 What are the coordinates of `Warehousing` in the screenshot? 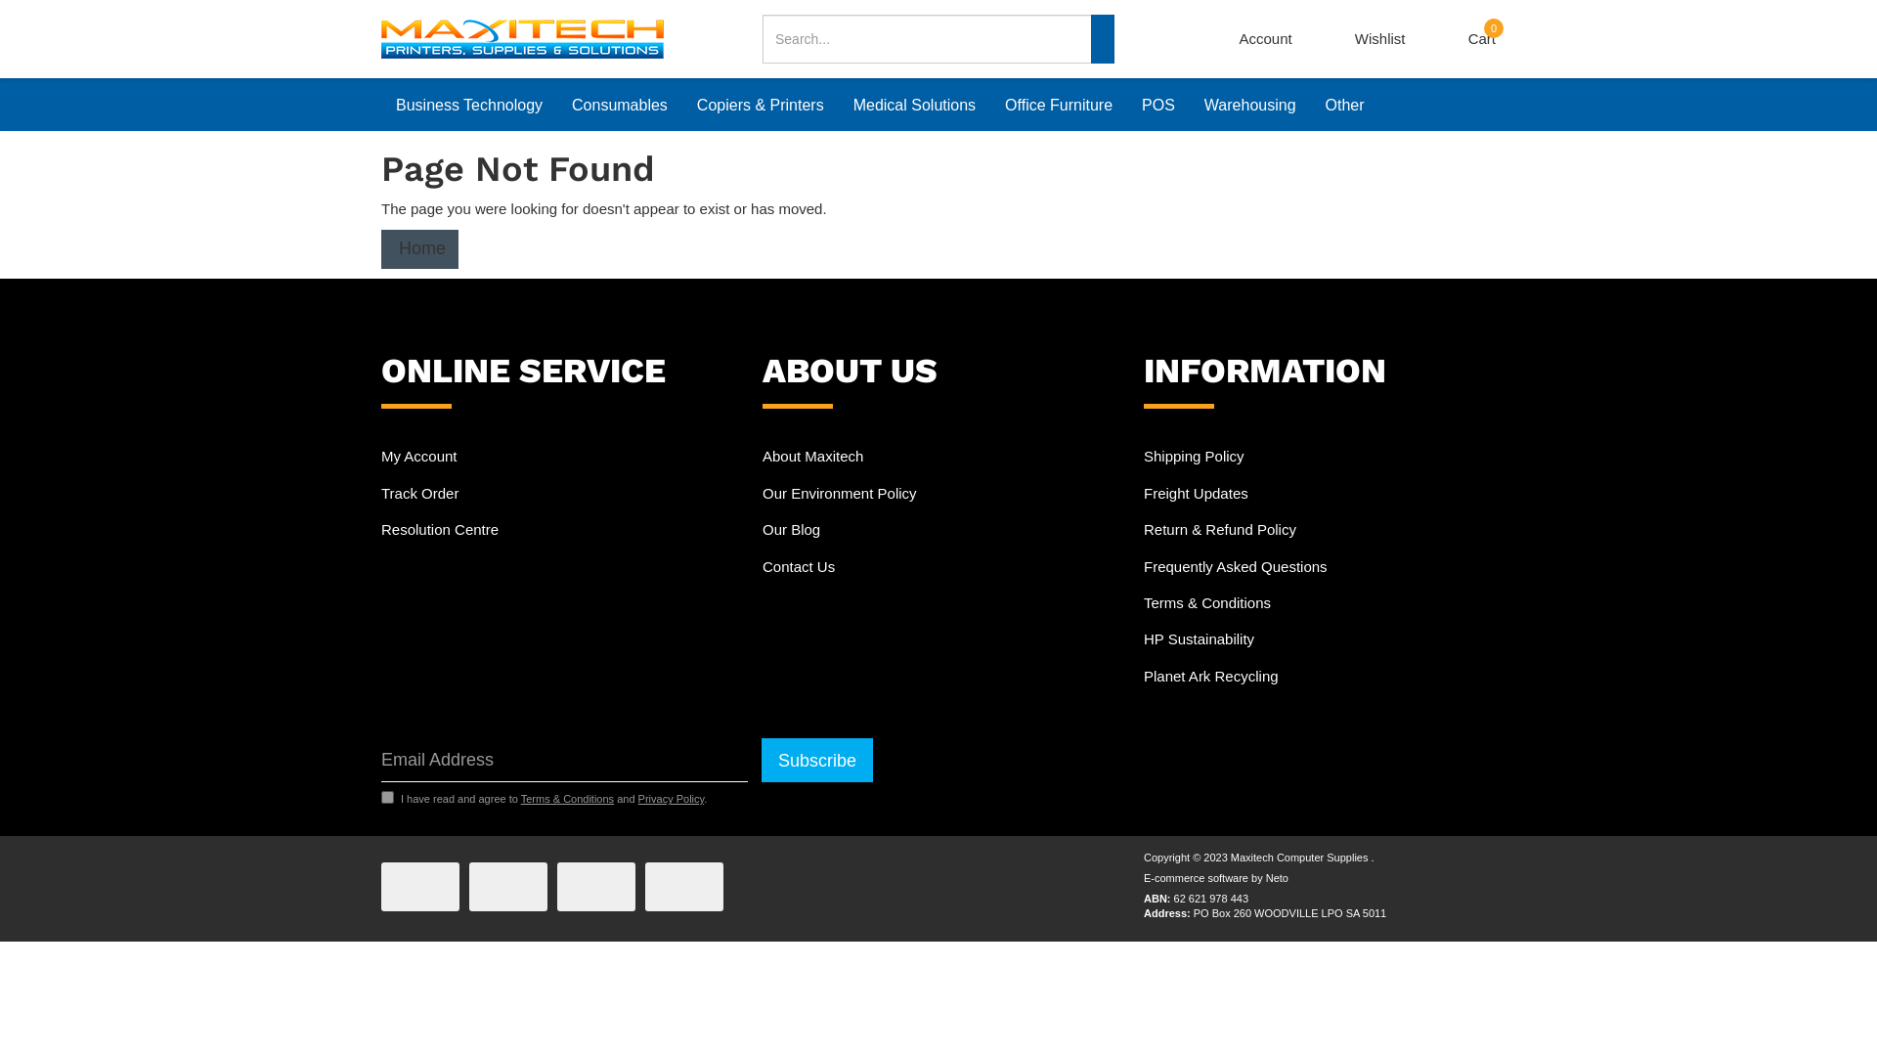 It's located at (1250, 105).